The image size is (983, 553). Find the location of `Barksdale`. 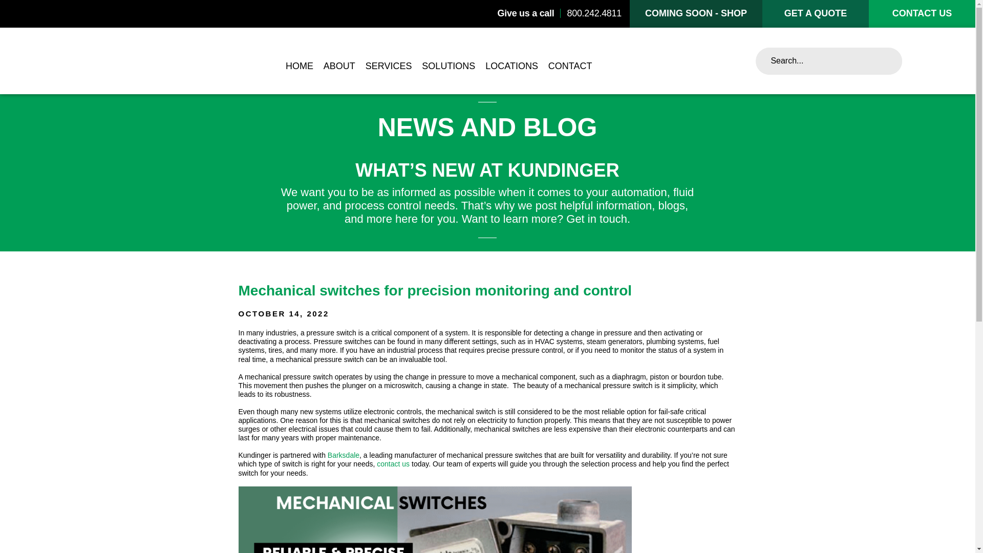

Barksdale is located at coordinates (343, 455).